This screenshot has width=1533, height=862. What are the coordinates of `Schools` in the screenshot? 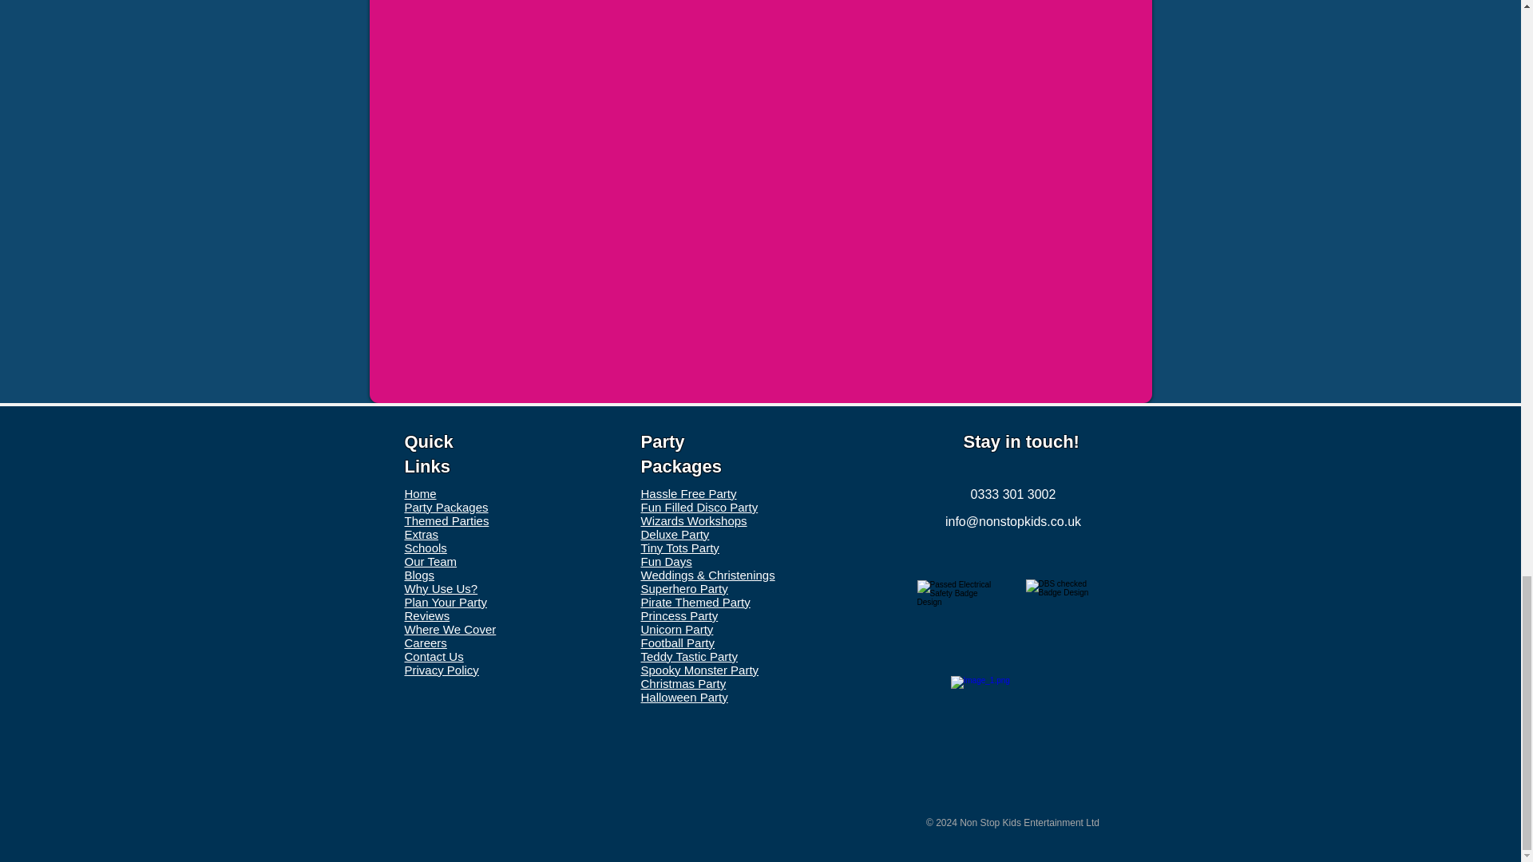 It's located at (425, 548).